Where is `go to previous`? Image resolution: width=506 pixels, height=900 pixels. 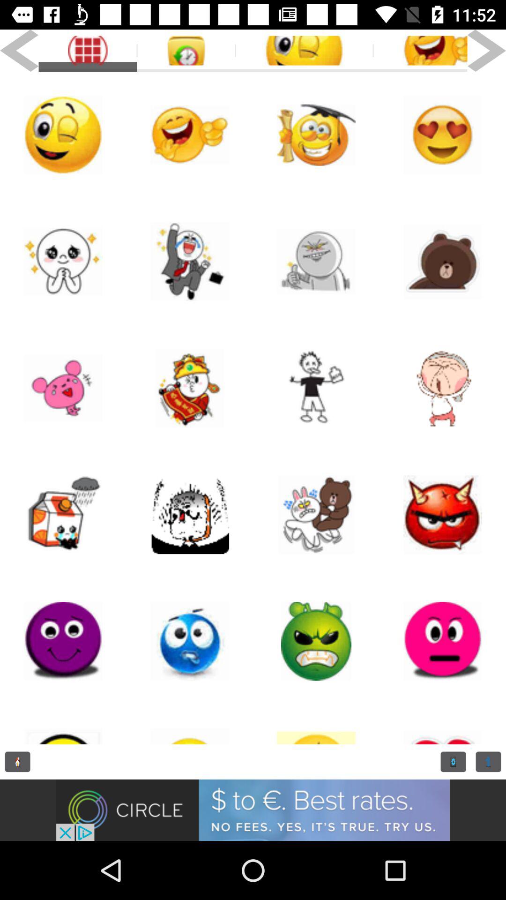 go to previous is located at coordinates (18, 761).